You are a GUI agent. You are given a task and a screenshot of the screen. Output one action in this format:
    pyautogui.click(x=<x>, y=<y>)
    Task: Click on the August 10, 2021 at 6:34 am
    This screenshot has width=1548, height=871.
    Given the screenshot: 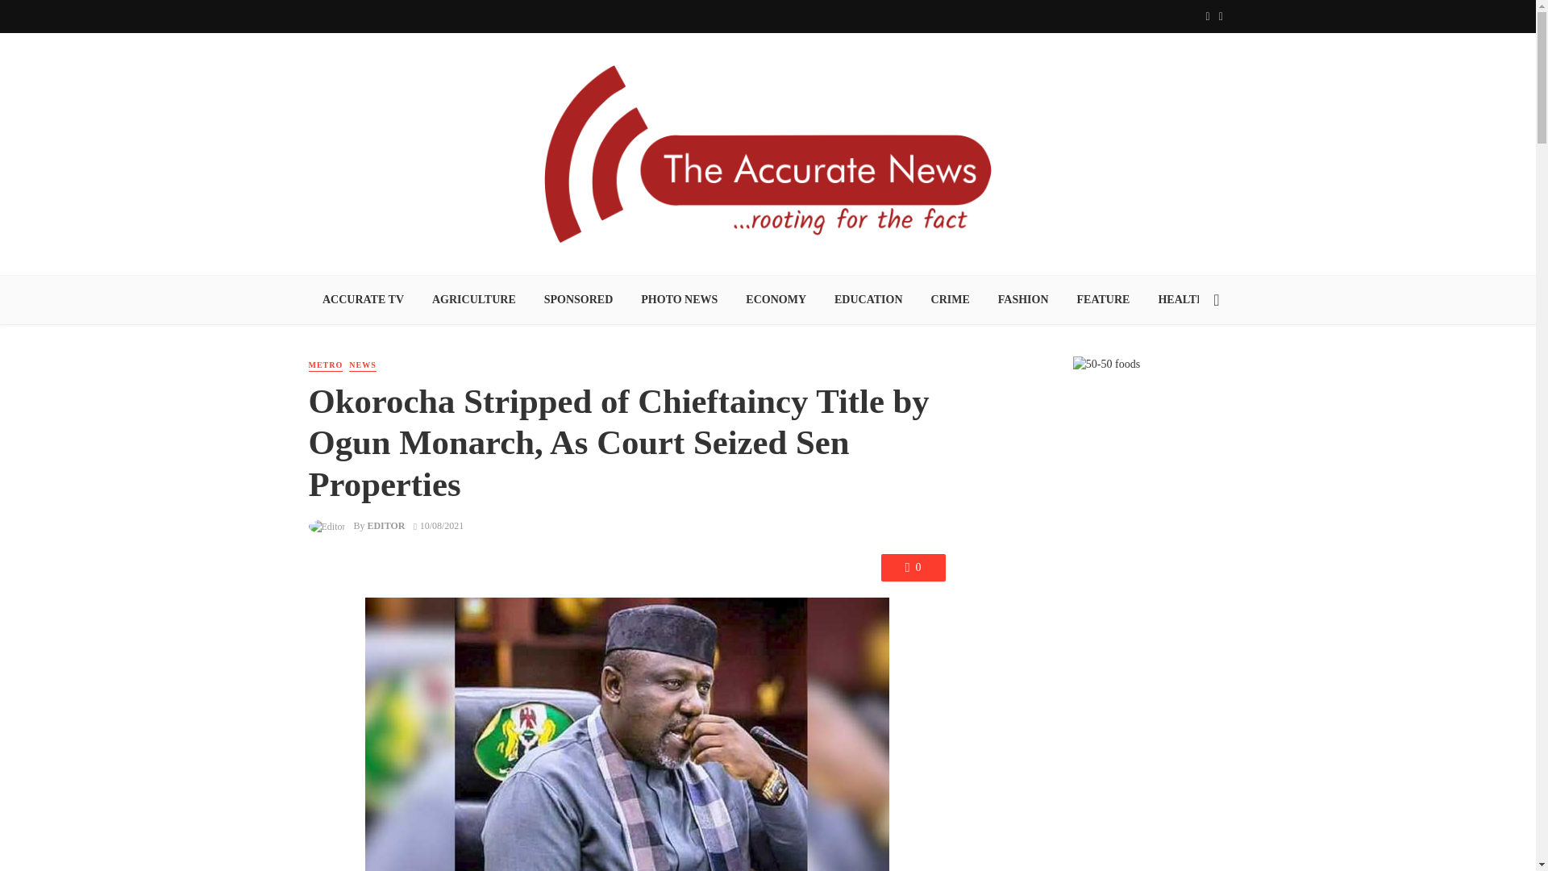 What is the action you would take?
    pyautogui.click(x=439, y=525)
    